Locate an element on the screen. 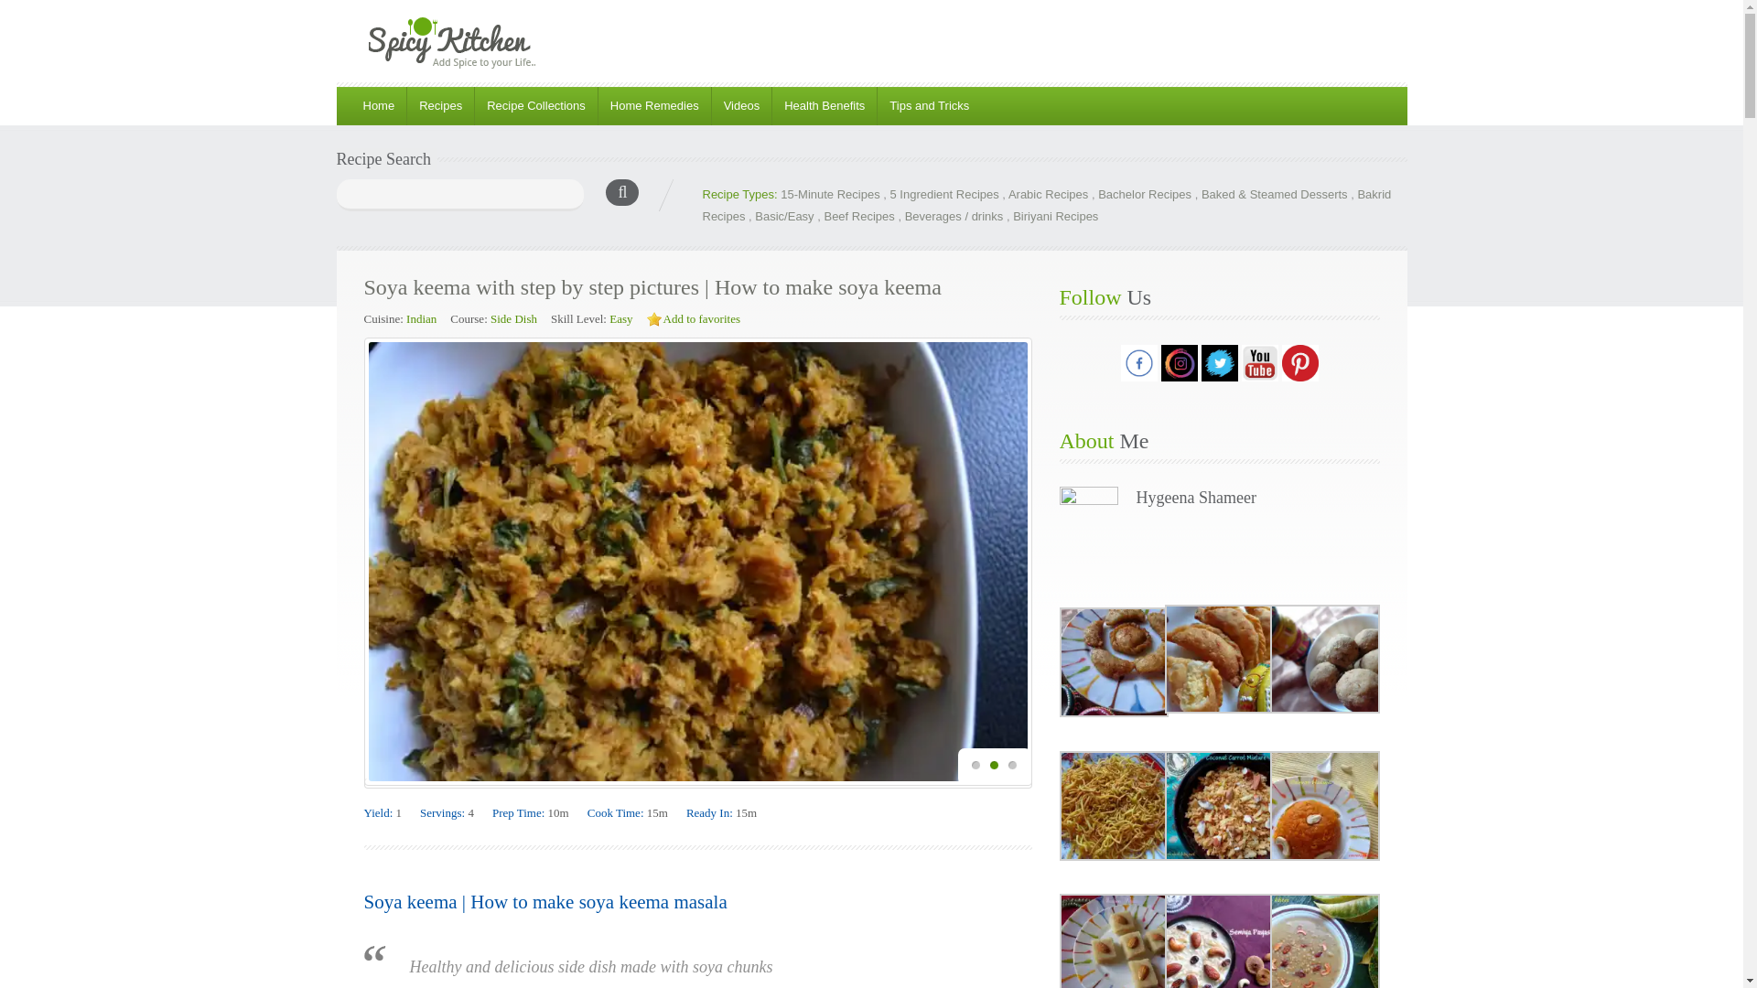  Recipe Collections is located at coordinates (535, 106).